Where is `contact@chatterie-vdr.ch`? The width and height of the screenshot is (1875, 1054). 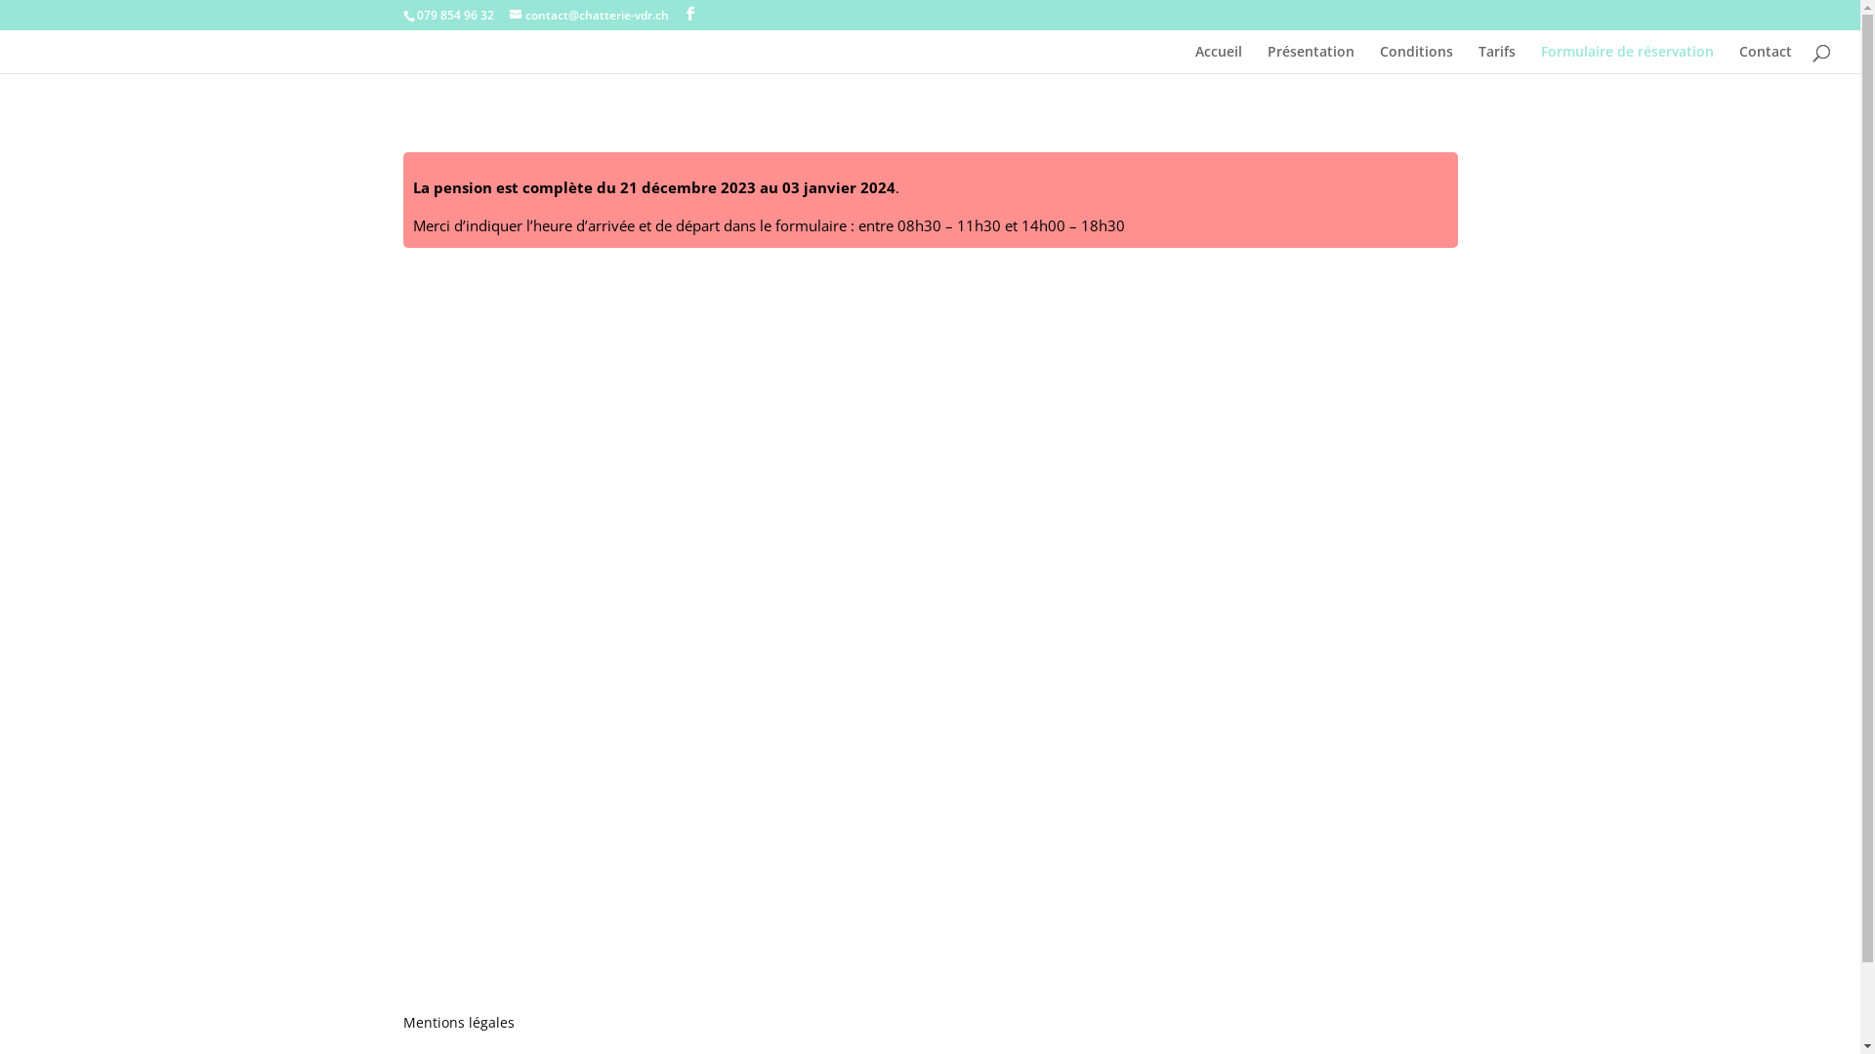 contact@chatterie-vdr.ch is located at coordinates (590, 16).